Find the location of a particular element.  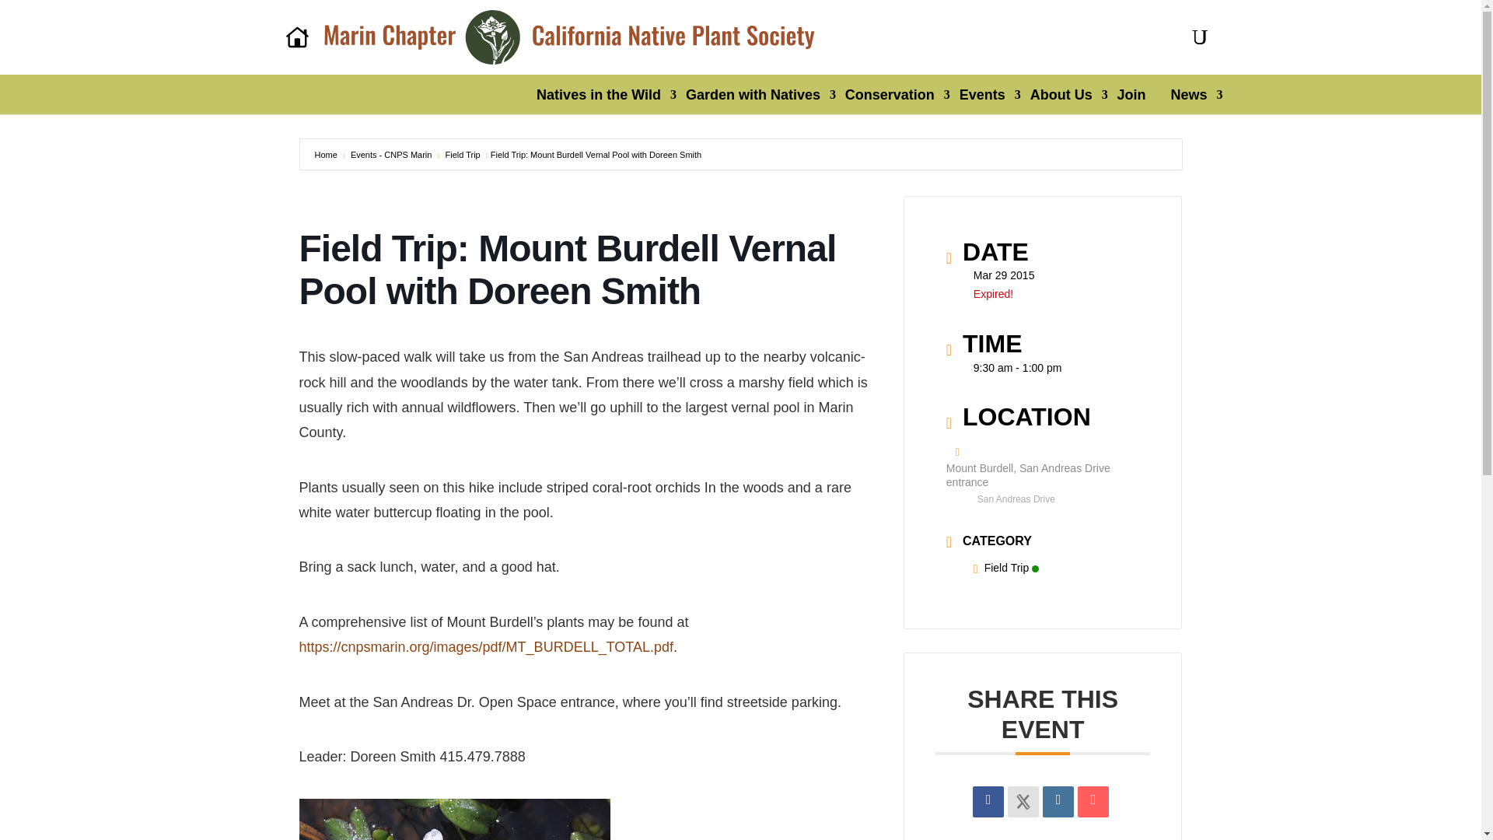

Conservation is located at coordinates (890, 95).